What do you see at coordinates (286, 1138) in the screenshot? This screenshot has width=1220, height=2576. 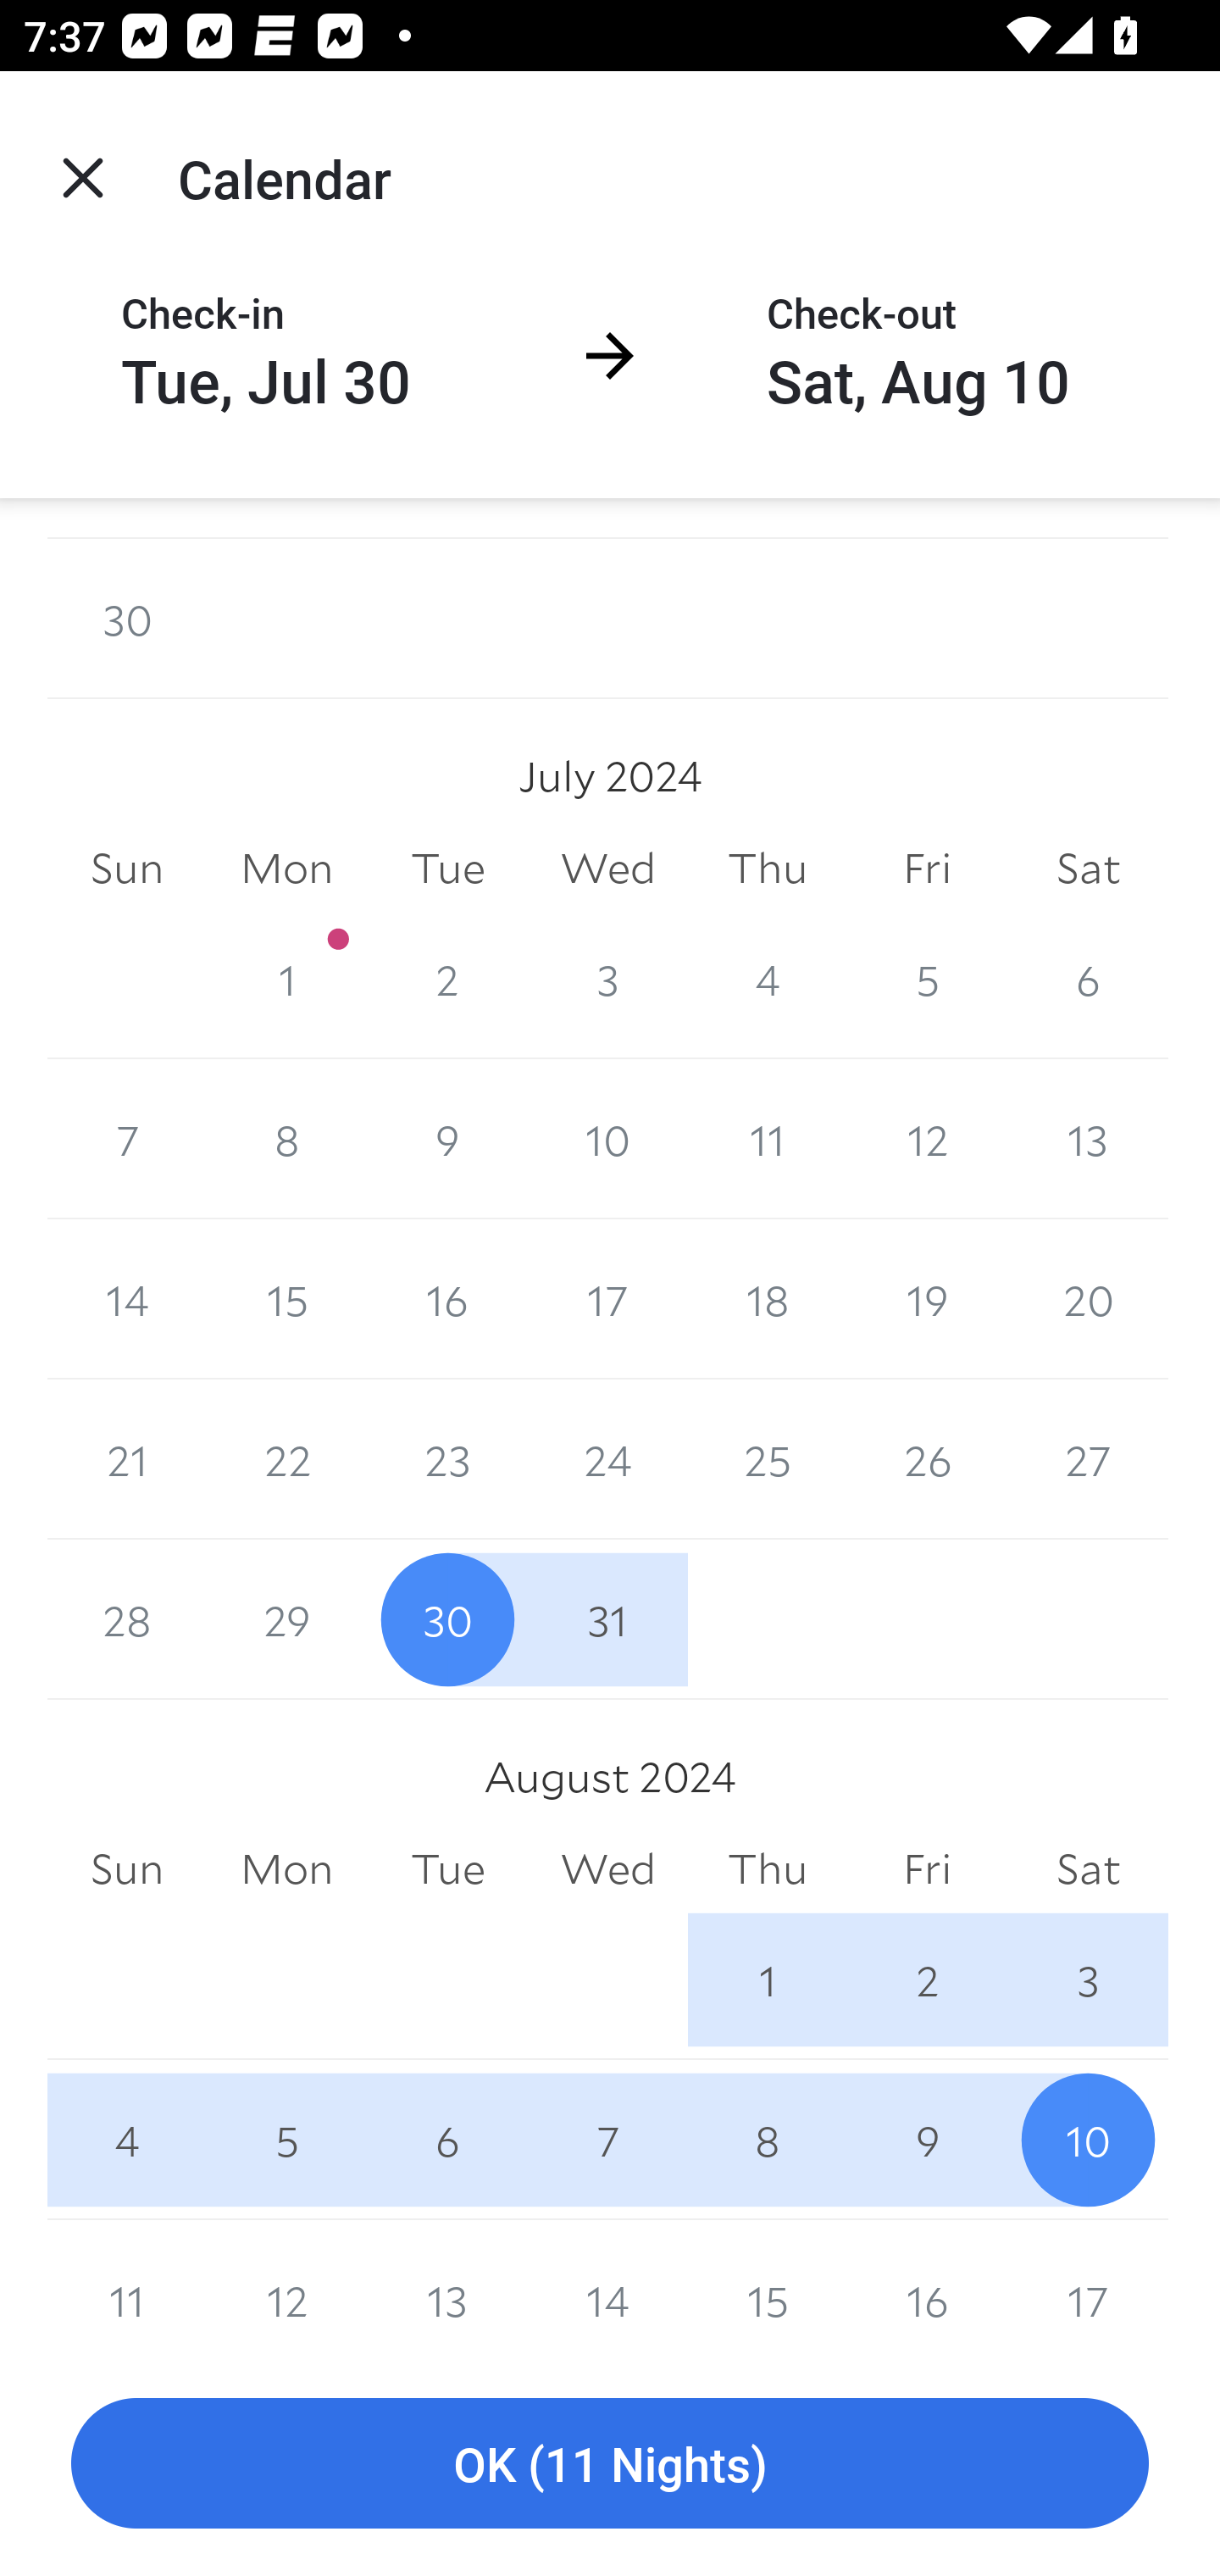 I see `8 8 July 2024` at bounding box center [286, 1138].